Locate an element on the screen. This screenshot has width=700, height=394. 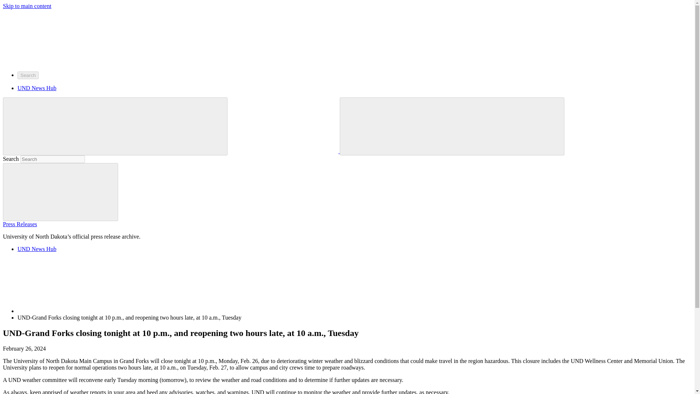
University of North Dakota is located at coordinates (57, 36).